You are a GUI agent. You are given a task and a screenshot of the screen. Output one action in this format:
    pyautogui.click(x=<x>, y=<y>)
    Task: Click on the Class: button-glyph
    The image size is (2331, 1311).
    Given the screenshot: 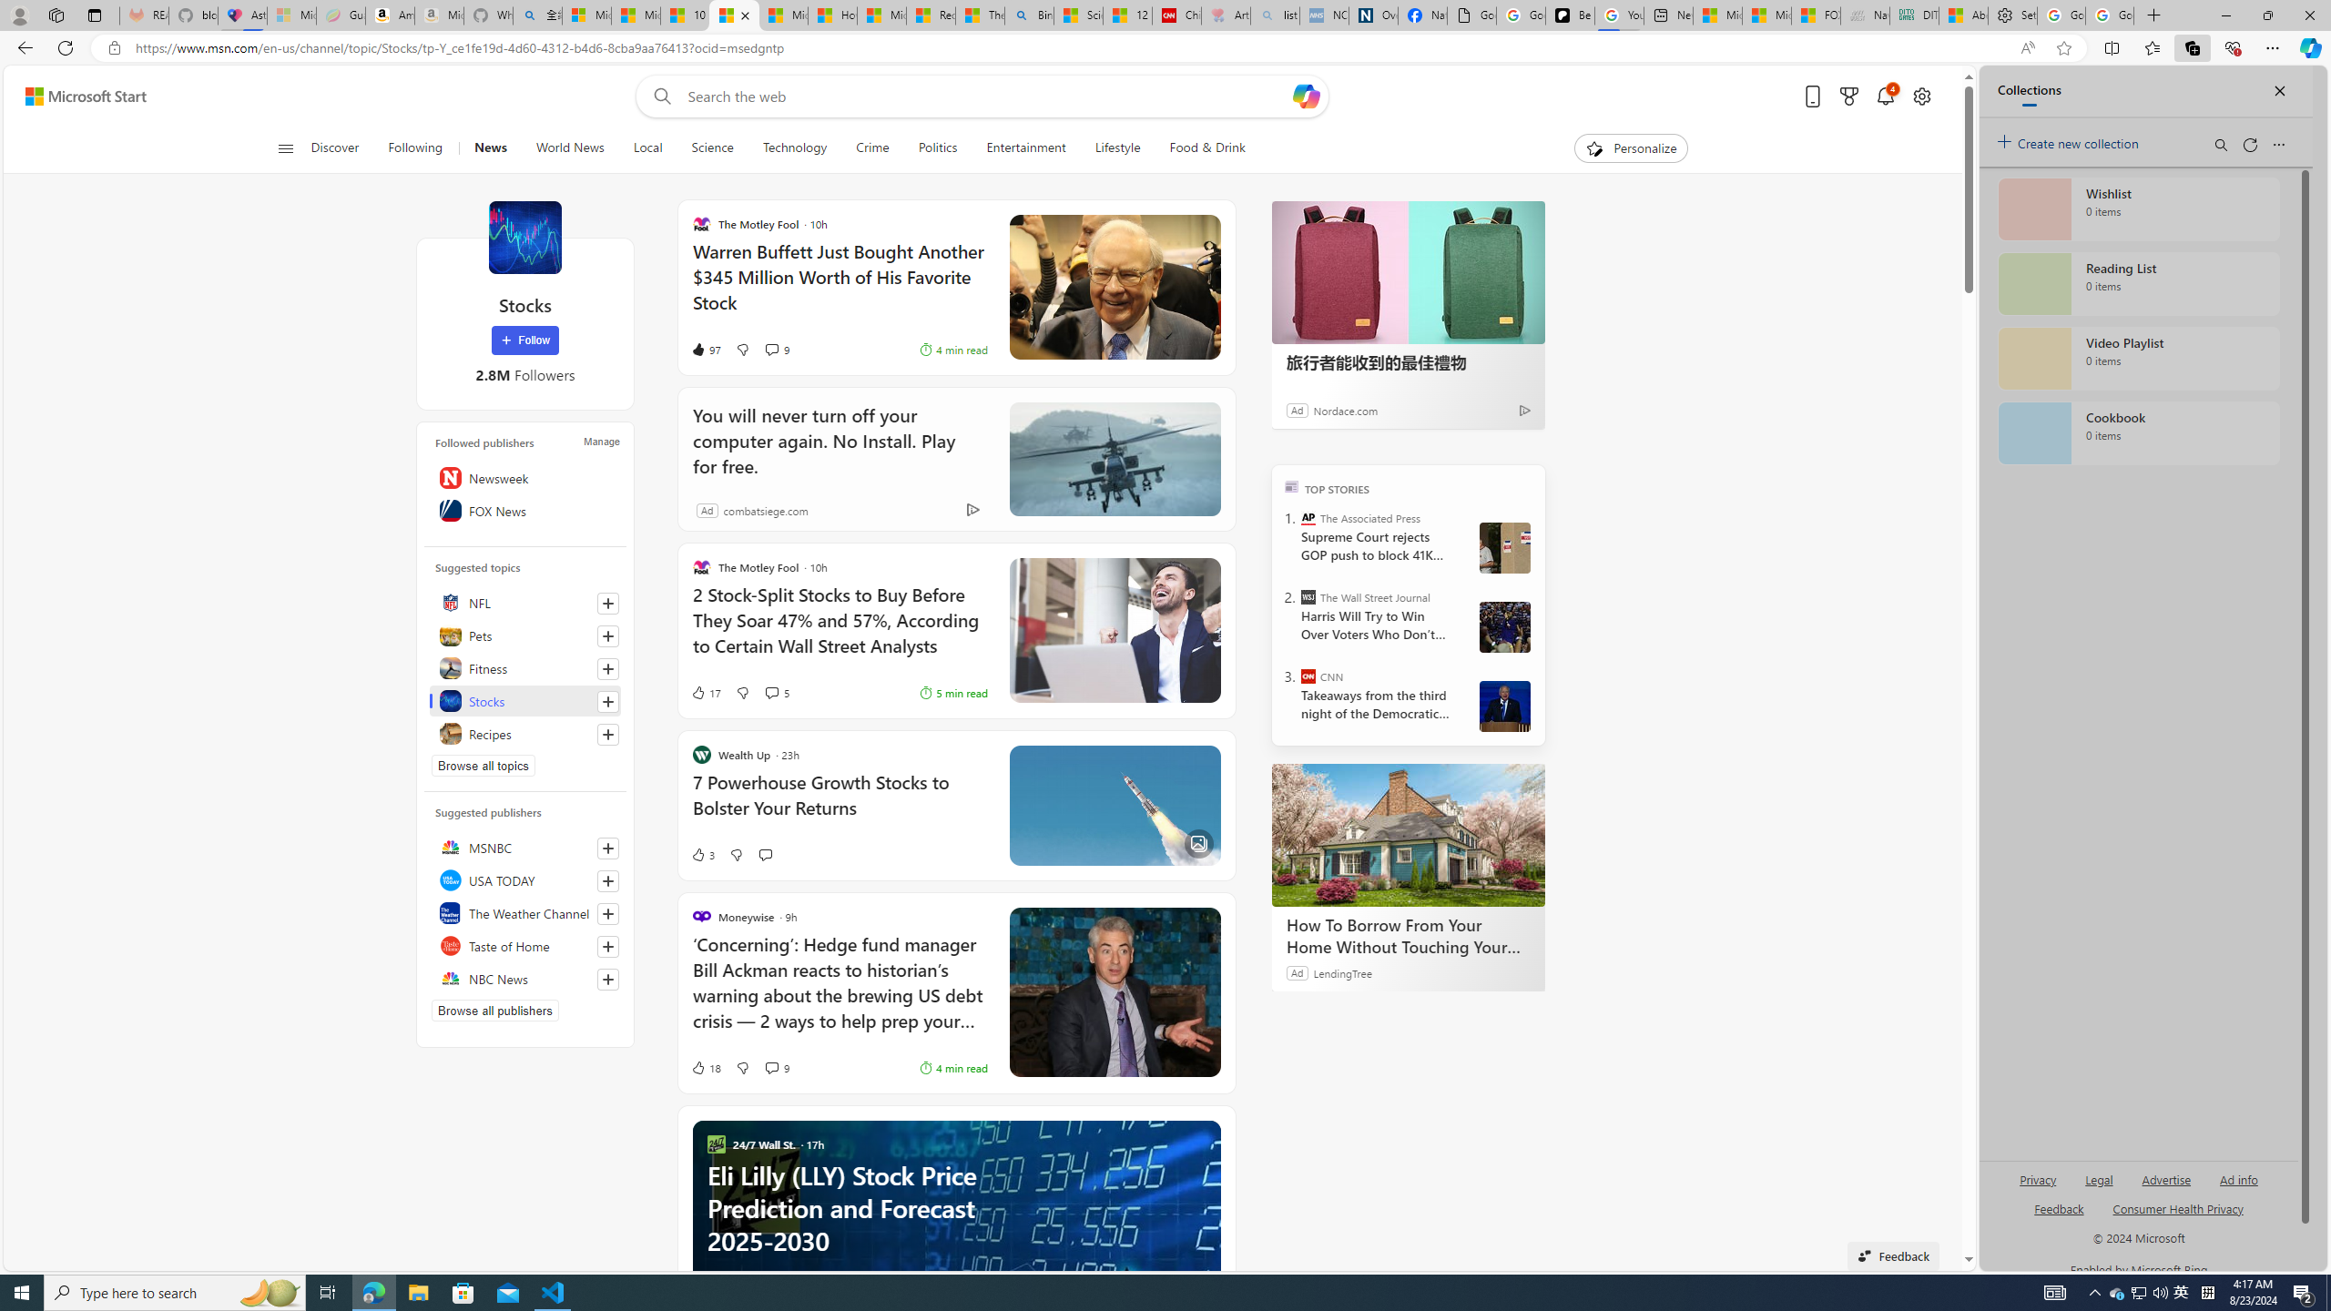 What is the action you would take?
    pyautogui.click(x=285, y=148)
    